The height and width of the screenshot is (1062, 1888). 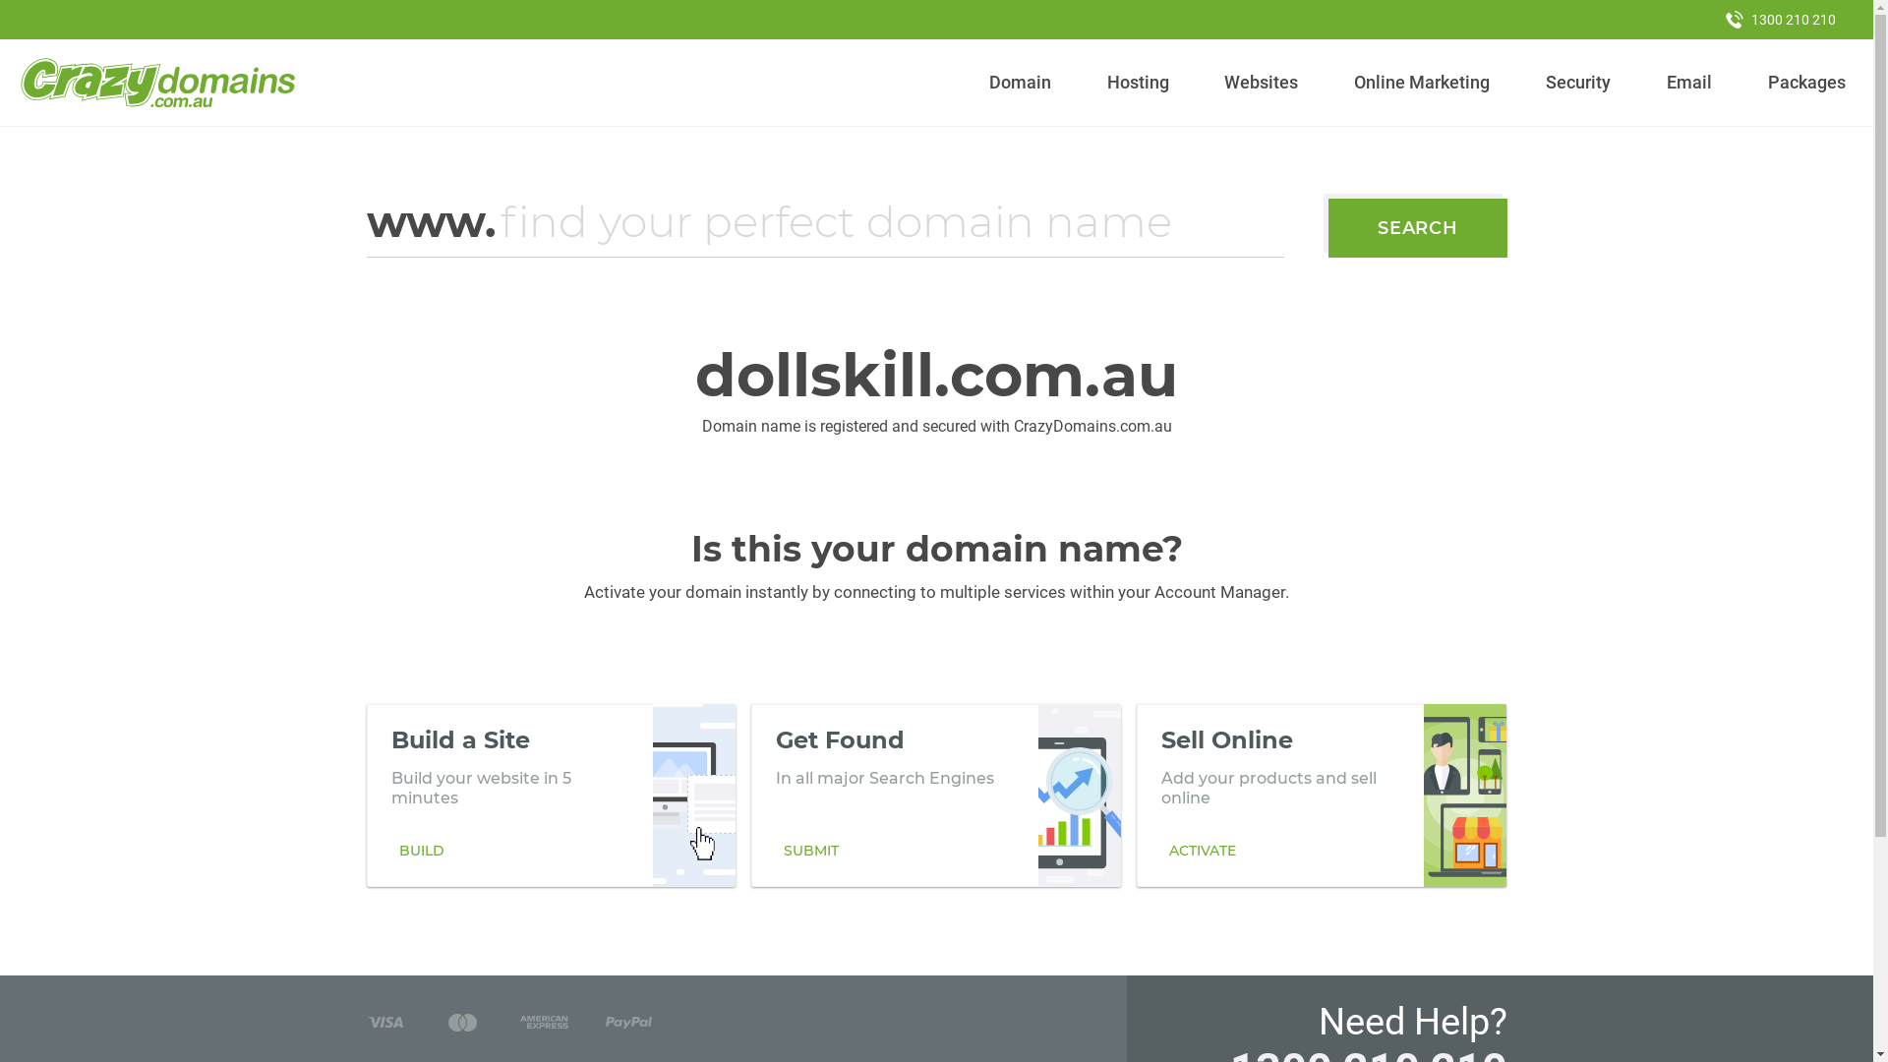 I want to click on Domain, so click(x=1021, y=83).